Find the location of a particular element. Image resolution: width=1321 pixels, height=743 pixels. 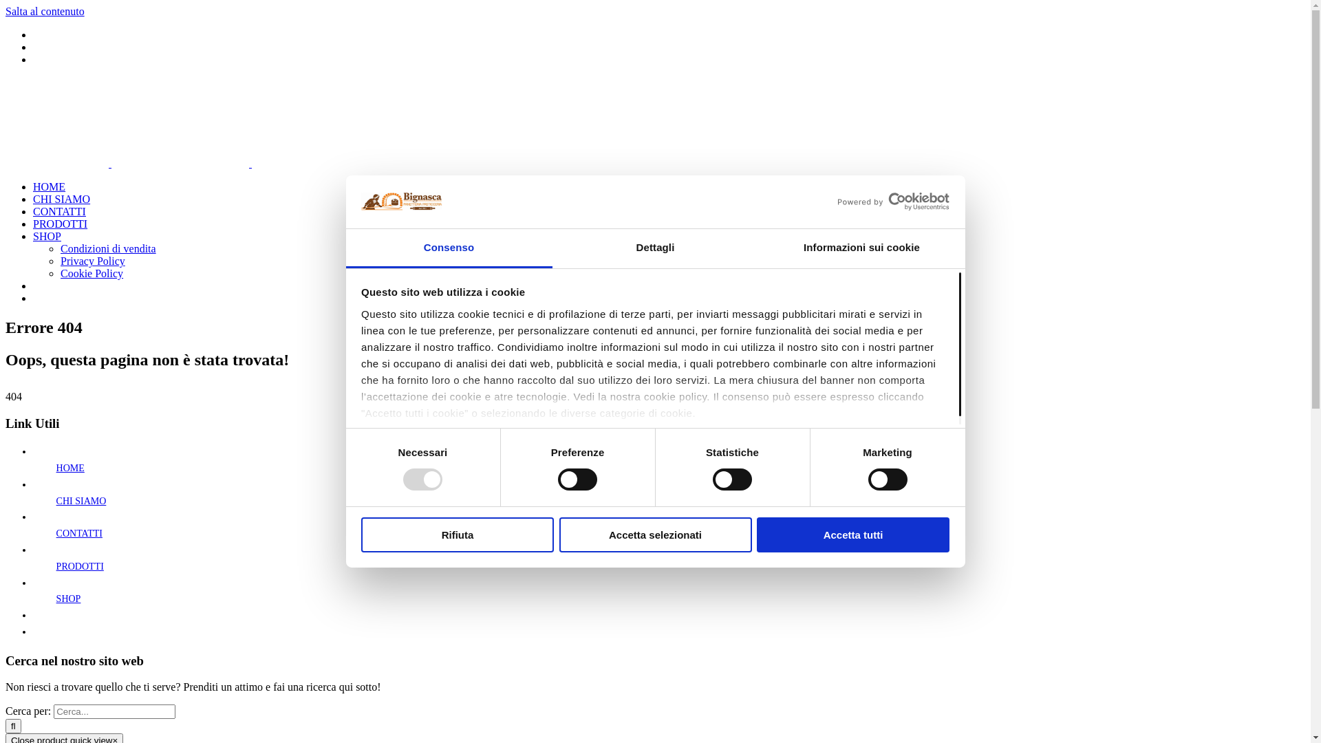

Privacy Policy is located at coordinates (93, 261).